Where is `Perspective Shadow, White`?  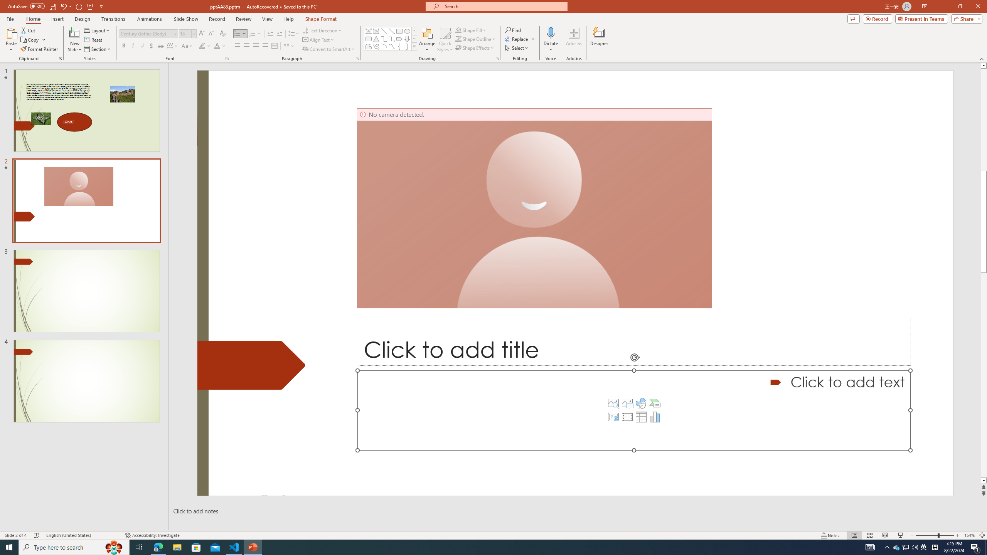
Perspective Shadow, White is located at coordinates (557, 39).